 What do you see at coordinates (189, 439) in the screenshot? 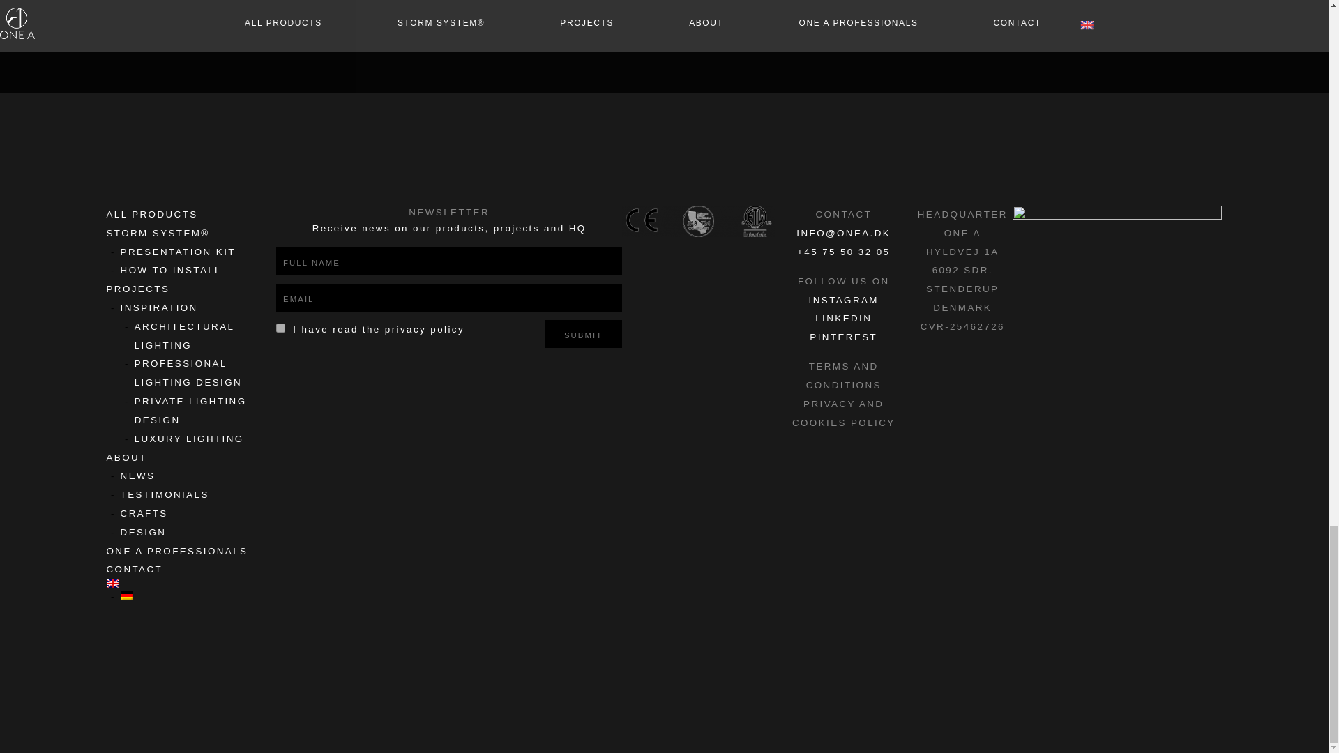
I see `LUXURY LIGHTING` at bounding box center [189, 439].